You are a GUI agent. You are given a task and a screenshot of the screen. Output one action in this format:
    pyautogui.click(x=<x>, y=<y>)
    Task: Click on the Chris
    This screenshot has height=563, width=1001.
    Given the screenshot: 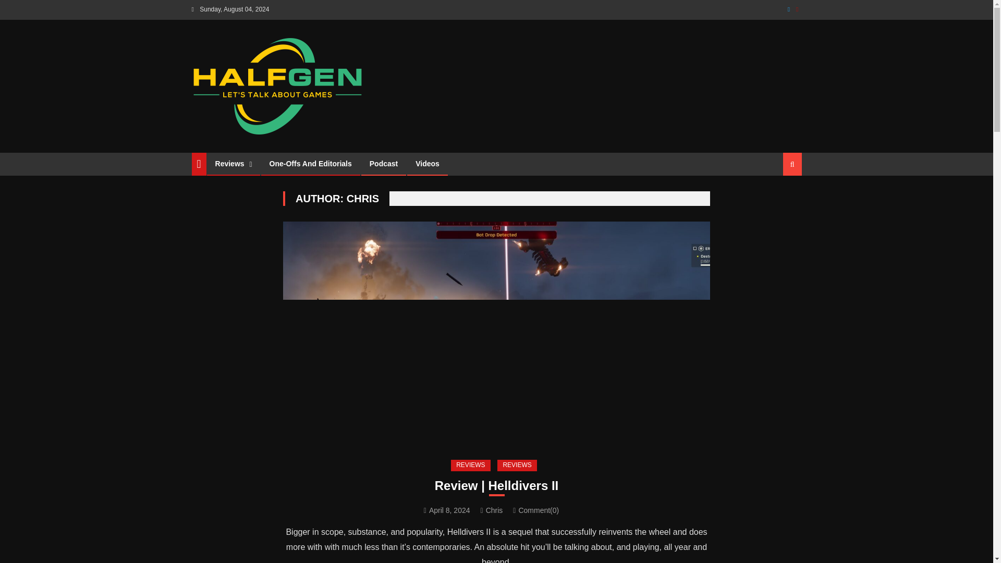 What is the action you would take?
    pyautogui.click(x=494, y=510)
    